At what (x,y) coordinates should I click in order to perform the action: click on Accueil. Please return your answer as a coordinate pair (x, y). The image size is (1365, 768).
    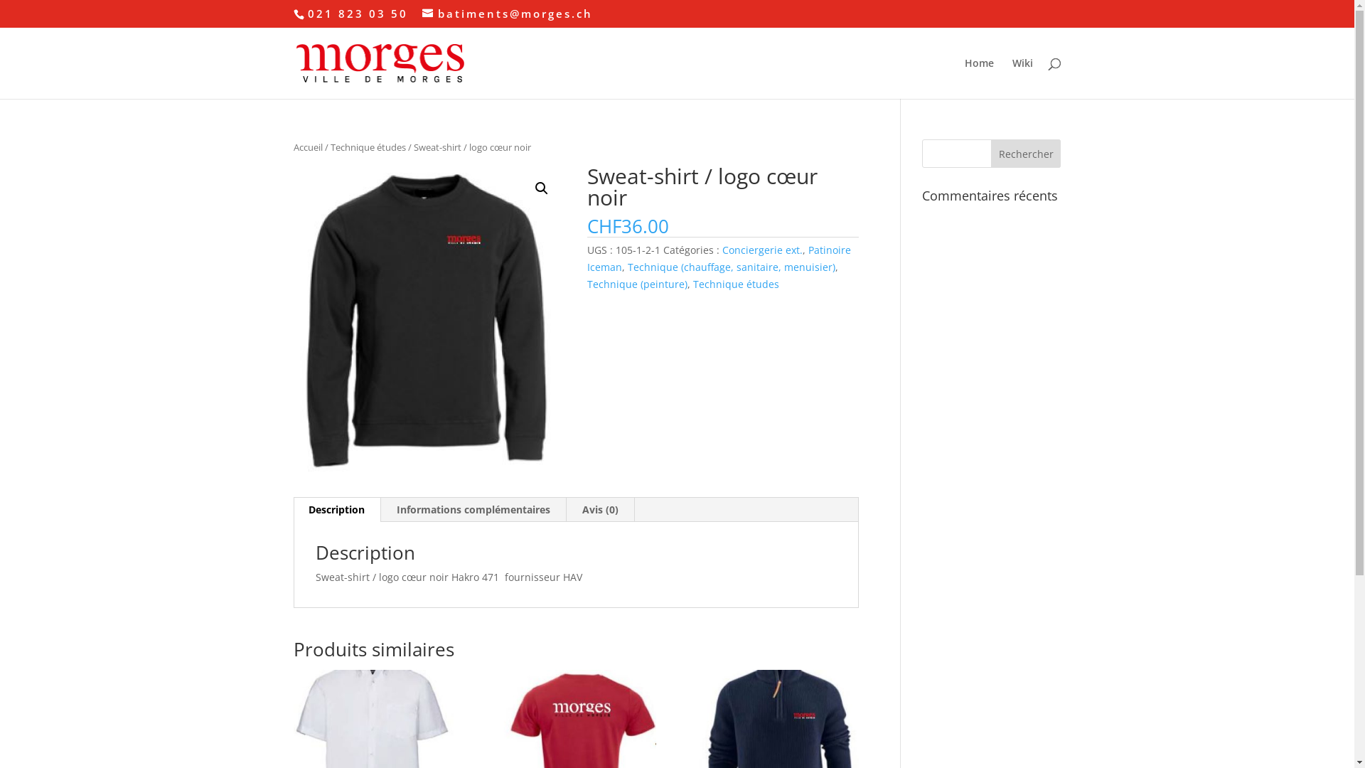
    Looking at the image, I should click on (307, 147).